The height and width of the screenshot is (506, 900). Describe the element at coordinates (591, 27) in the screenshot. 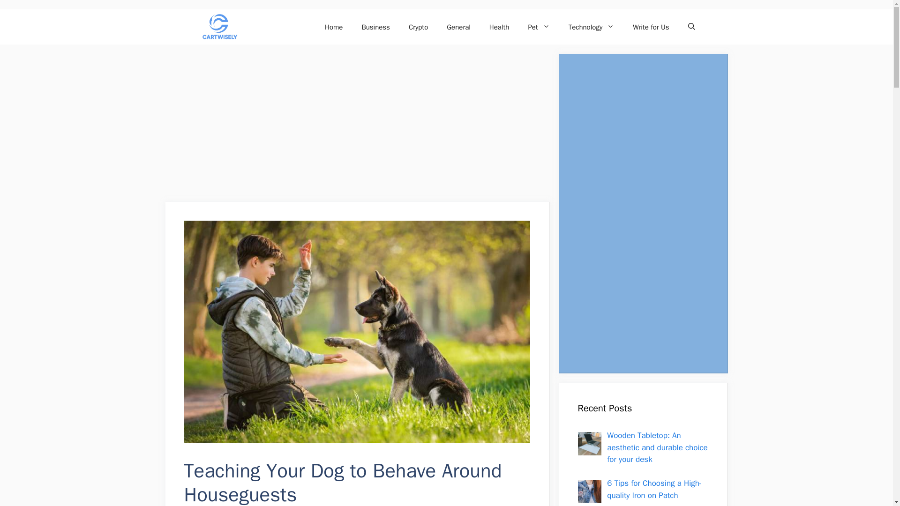

I see `Technology` at that location.